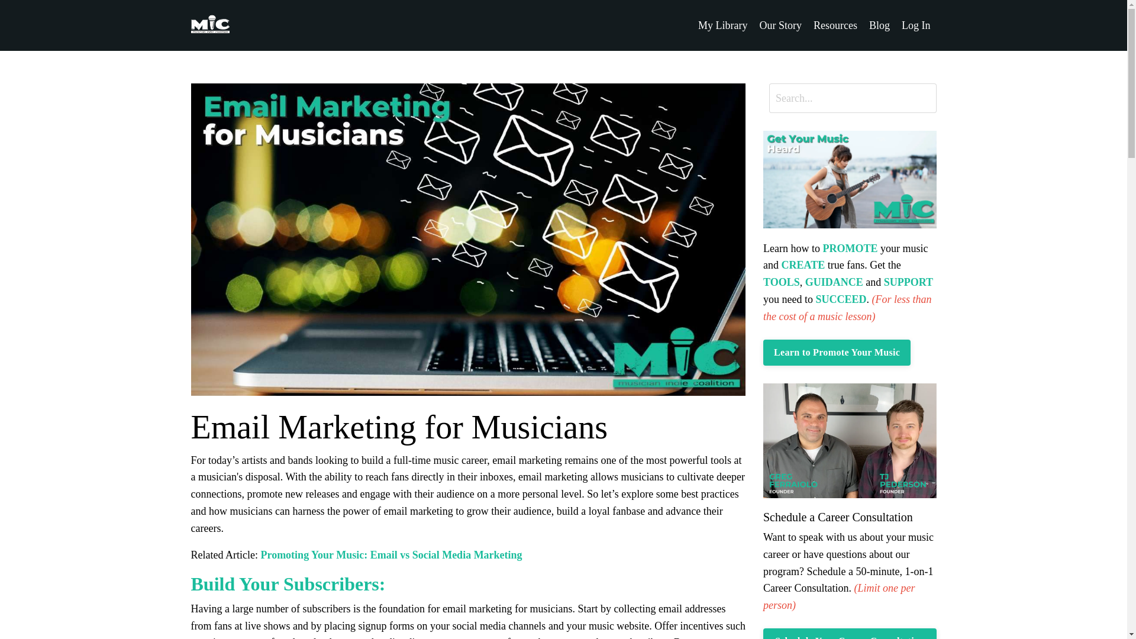  What do you see at coordinates (723, 26) in the screenshot?
I see `My Library` at bounding box center [723, 26].